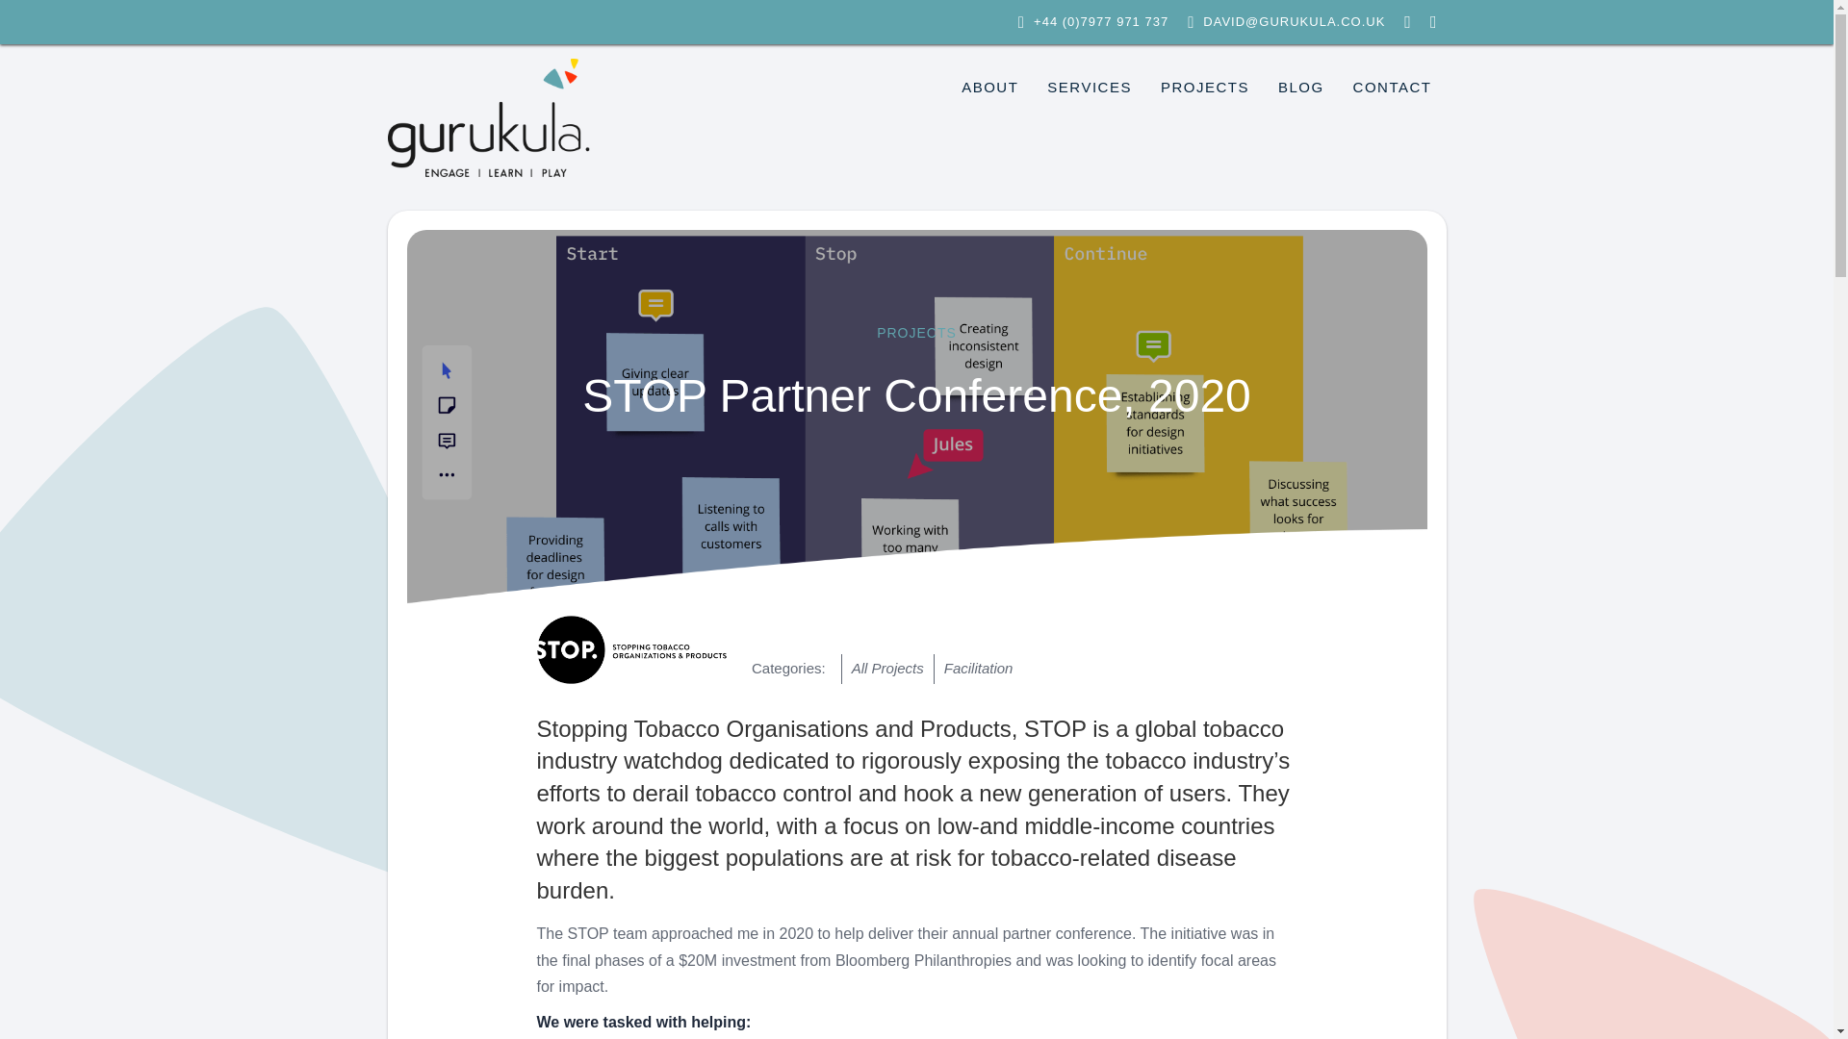 This screenshot has width=1848, height=1039. What do you see at coordinates (1204, 88) in the screenshot?
I see `PROJECTS` at bounding box center [1204, 88].